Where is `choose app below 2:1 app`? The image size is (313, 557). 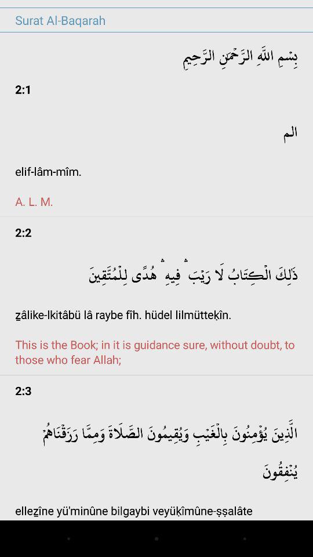 choose app below 2:1 app is located at coordinates (156, 160).